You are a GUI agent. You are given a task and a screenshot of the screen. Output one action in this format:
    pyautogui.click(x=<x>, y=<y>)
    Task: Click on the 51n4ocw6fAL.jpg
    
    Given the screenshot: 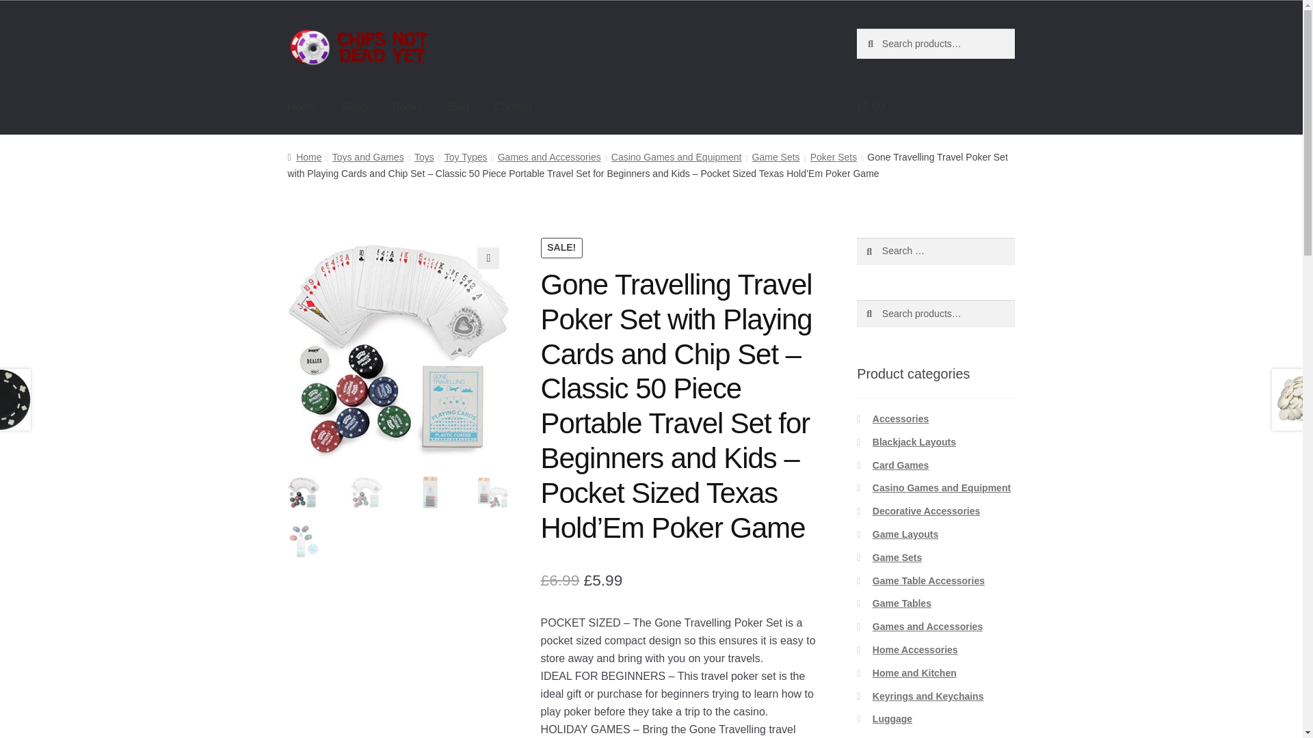 What is the action you would take?
    pyautogui.click(x=398, y=348)
    